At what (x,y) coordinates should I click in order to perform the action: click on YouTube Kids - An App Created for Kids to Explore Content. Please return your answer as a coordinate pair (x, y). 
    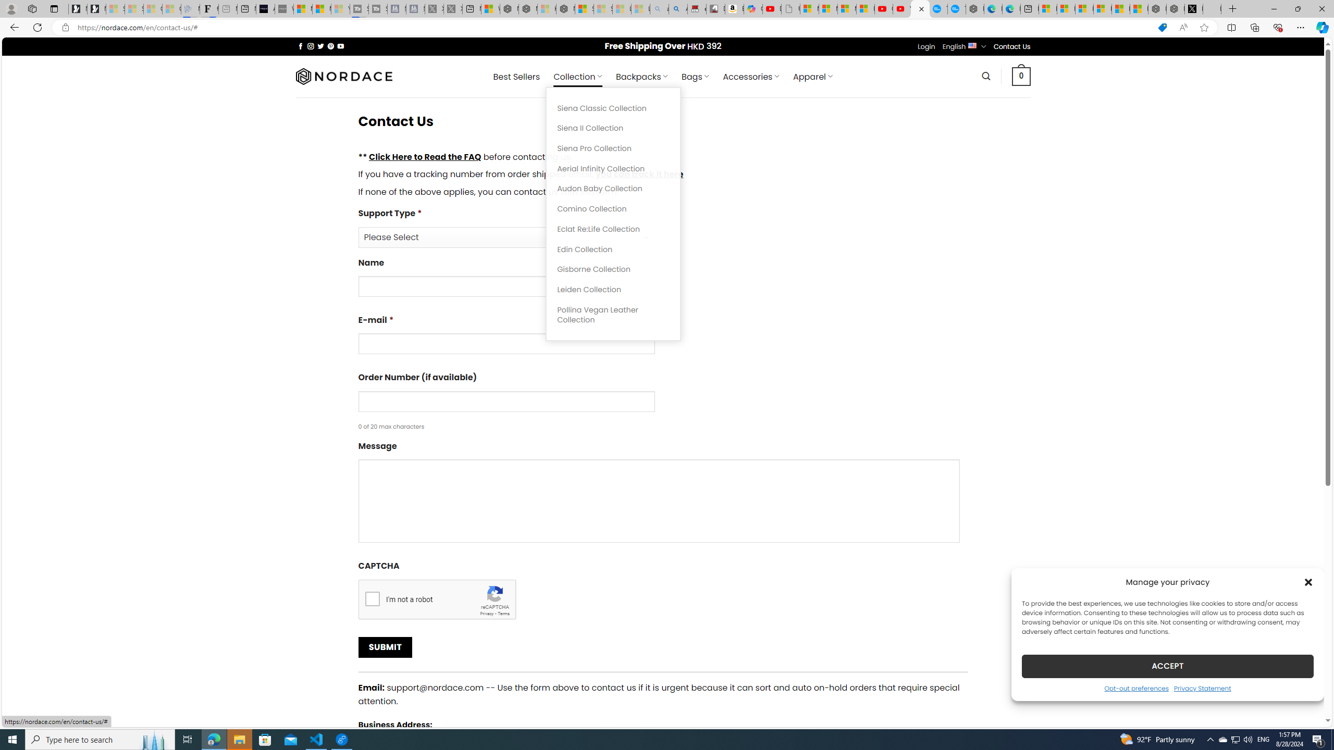
    Looking at the image, I should click on (901, 9).